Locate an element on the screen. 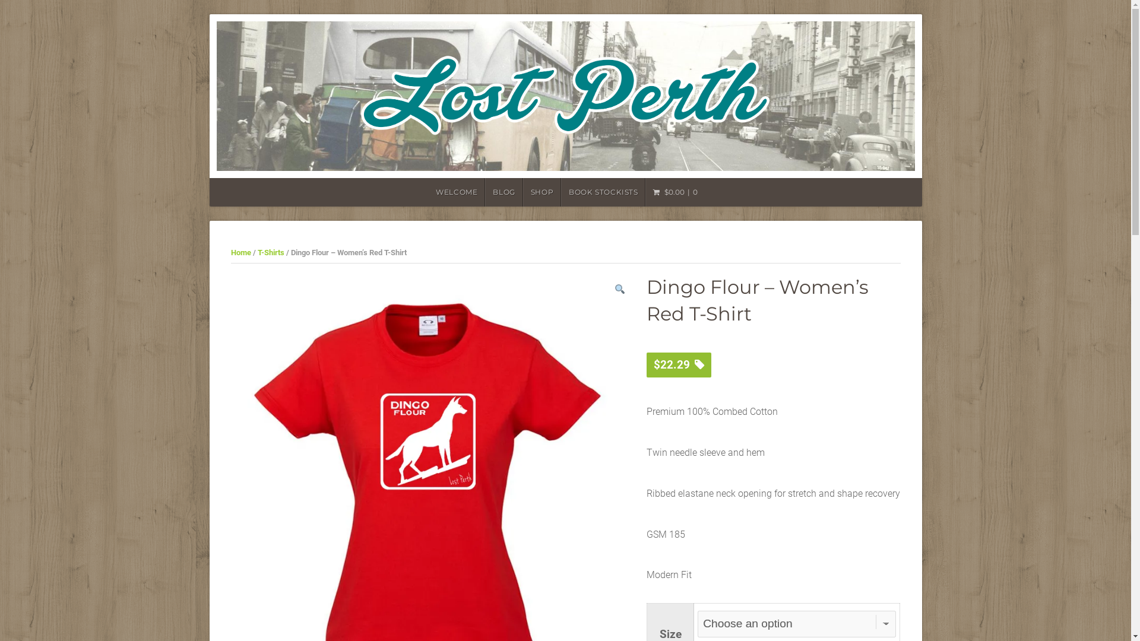 Image resolution: width=1140 pixels, height=641 pixels. SHOP is located at coordinates (542, 192).